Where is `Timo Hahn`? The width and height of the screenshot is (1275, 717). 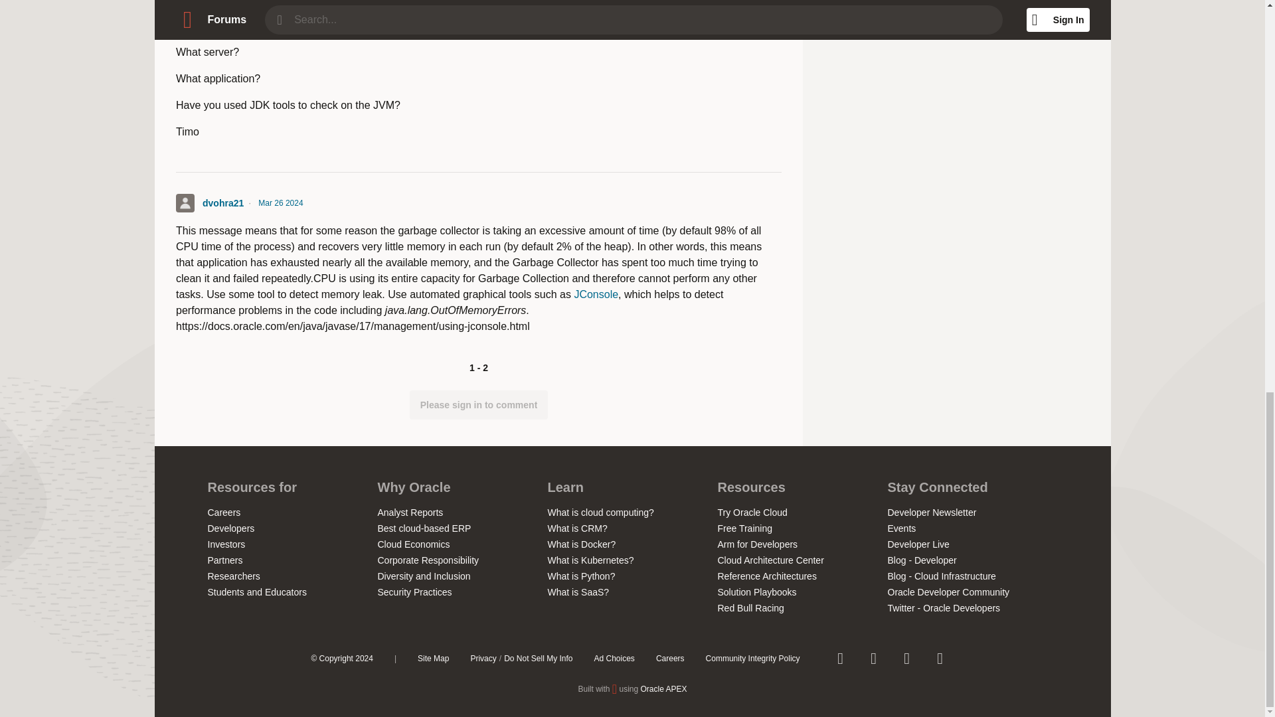 Timo Hahn is located at coordinates (226, 25).